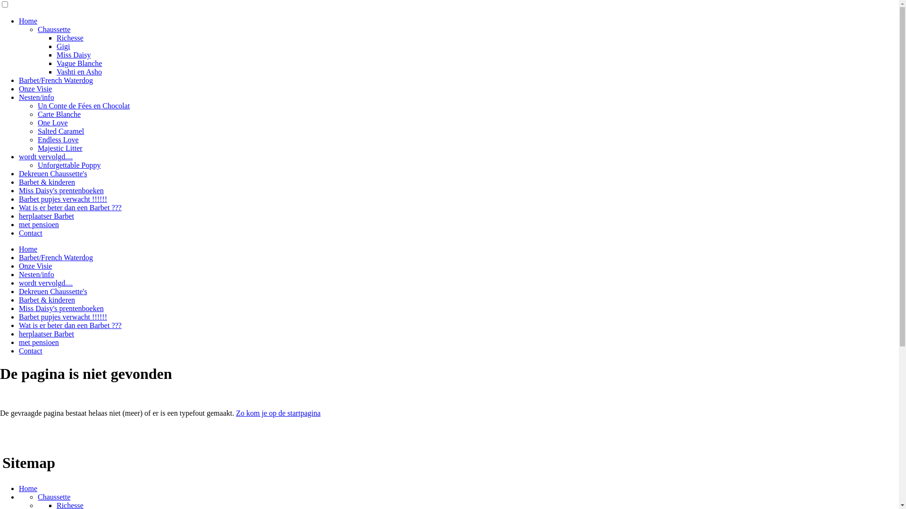  What do you see at coordinates (47, 182) in the screenshot?
I see `Barbet & kinderen` at bounding box center [47, 182].